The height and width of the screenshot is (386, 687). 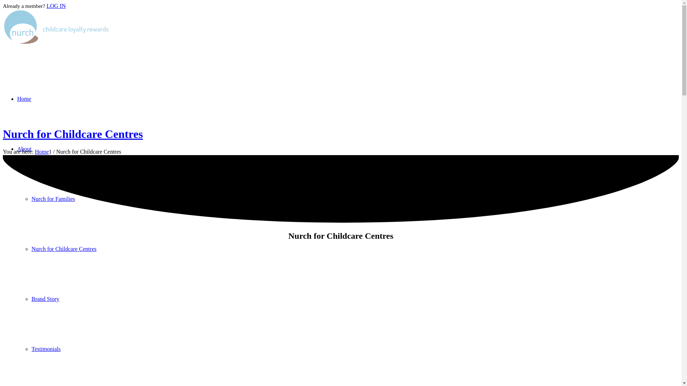 What do you see at coordinates (24, 149) in the screenshot?
I see `About` at bounding box center [24, 149].